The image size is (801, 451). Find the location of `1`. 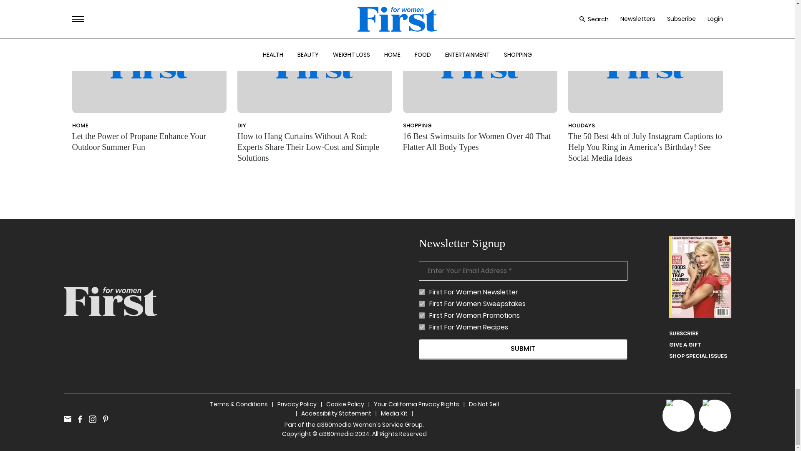

1 is located at coordinates (422, 304).